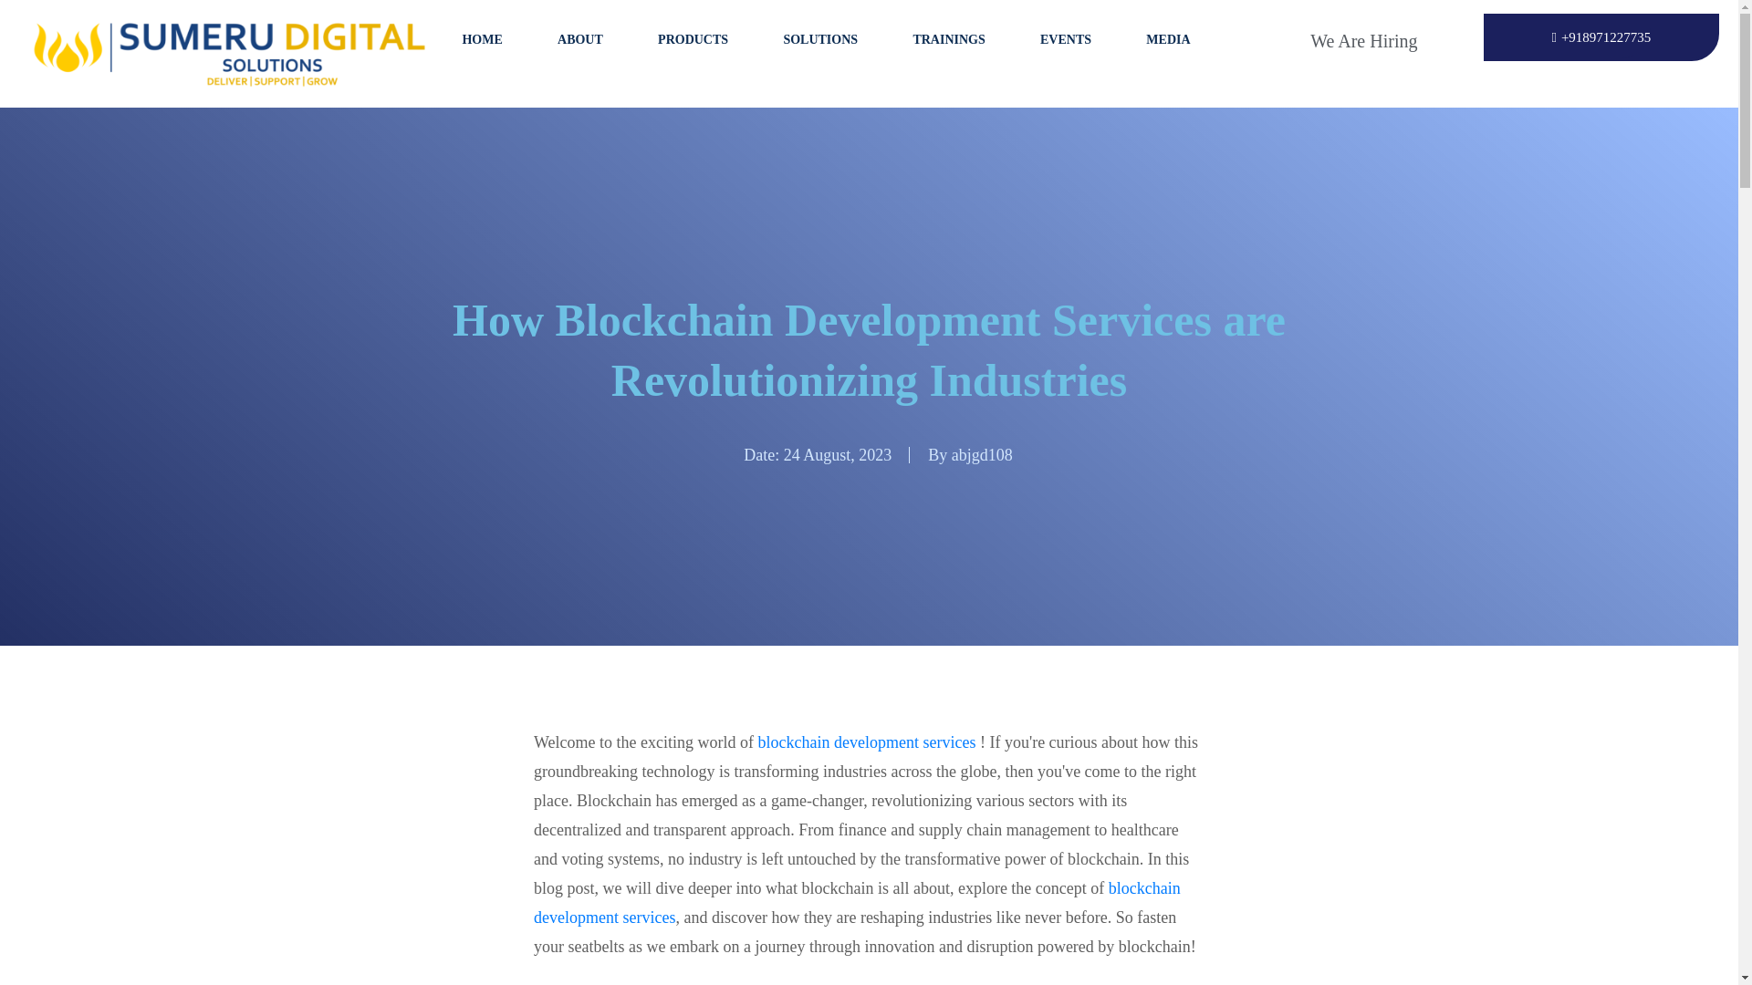  I want to click on EVENTS, so click(1066, 39).